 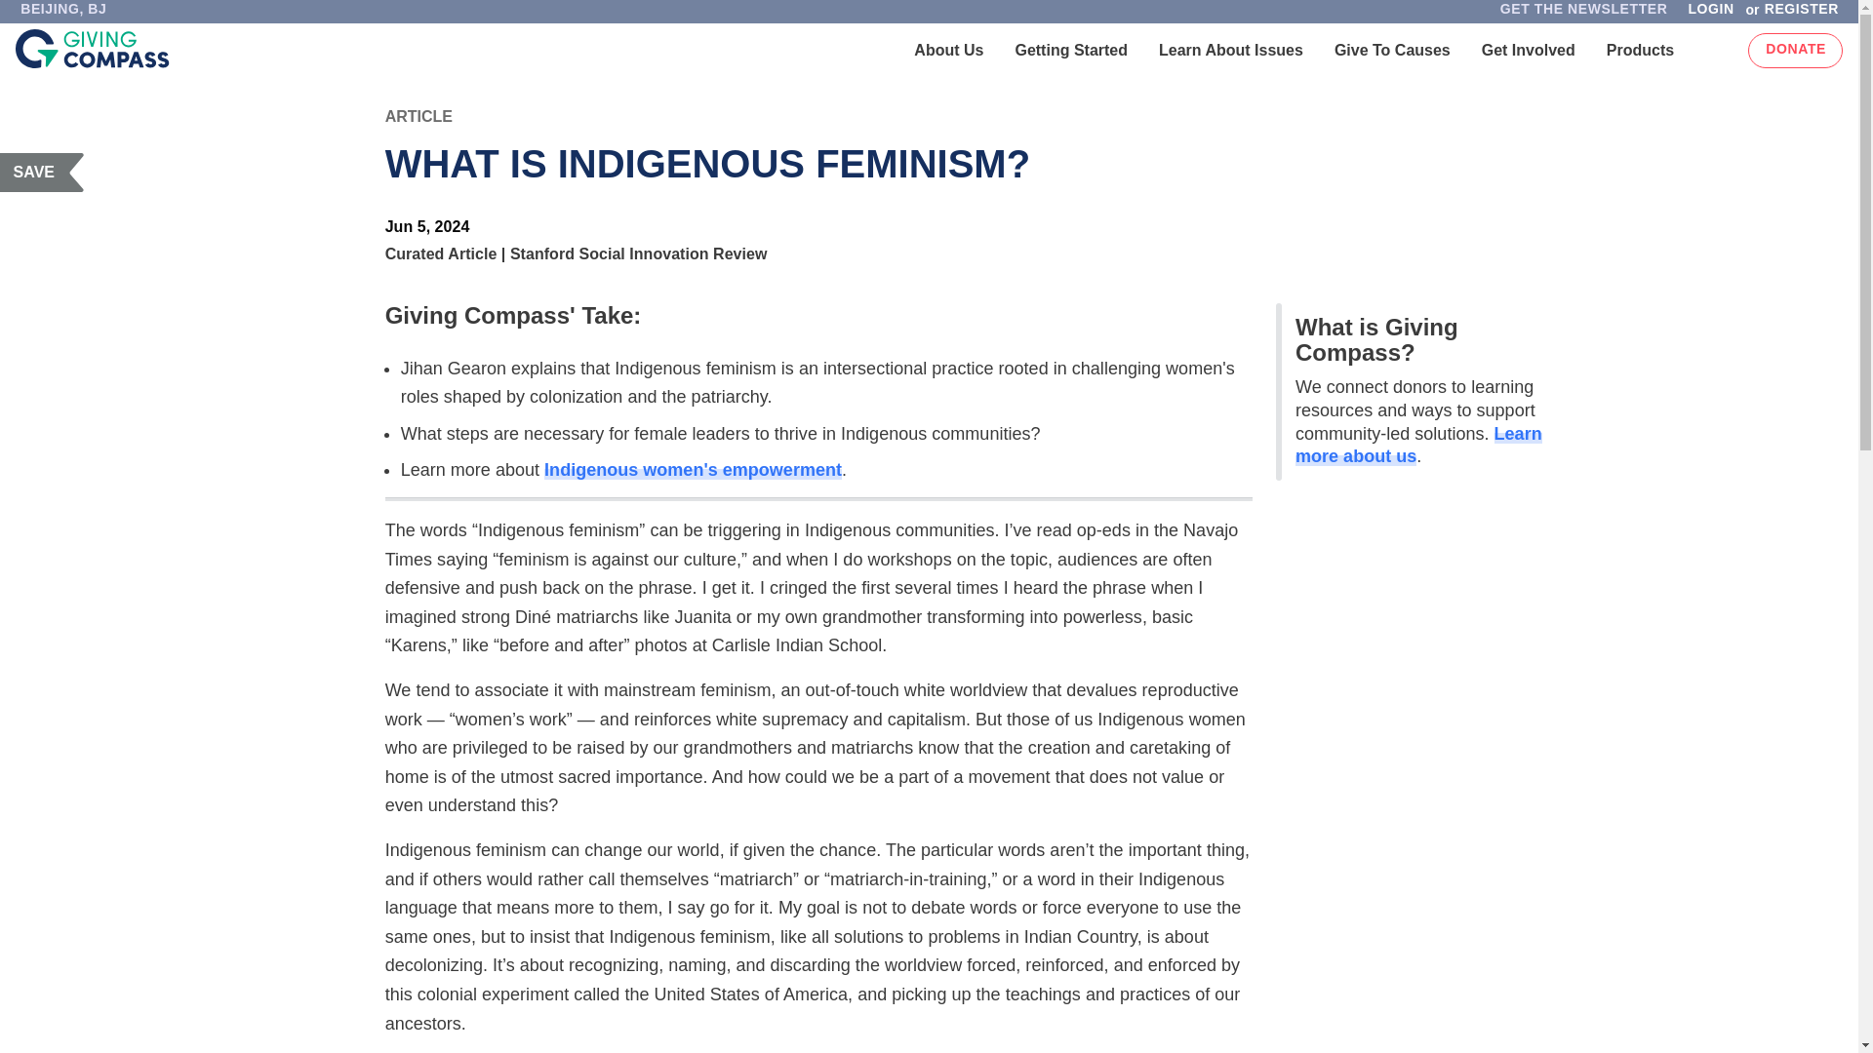 What do you see at coordinates (1806, 14) in the screenshot?
I see `REGISTER` at bounding box center [1806, 14].